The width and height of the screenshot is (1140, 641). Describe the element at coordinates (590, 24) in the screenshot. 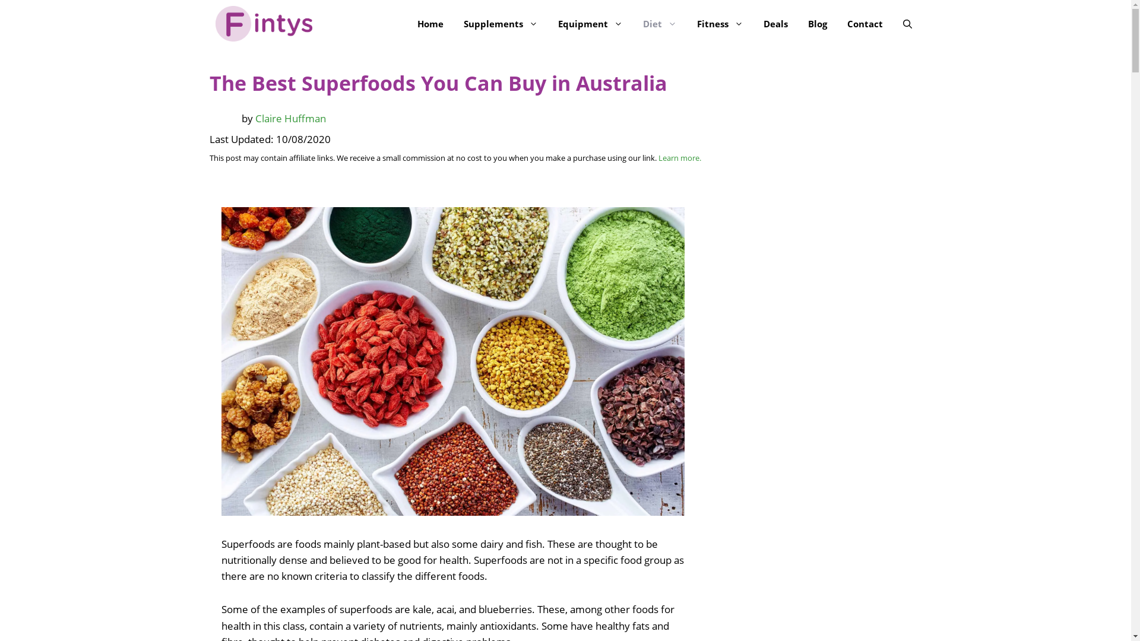

I see `Equipment` at that location.